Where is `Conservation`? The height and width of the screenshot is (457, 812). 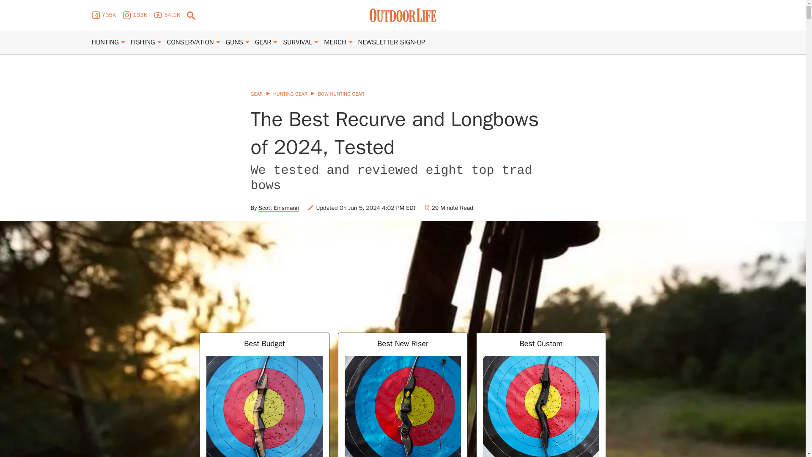 Conservation is located at coordinates (190, 42).